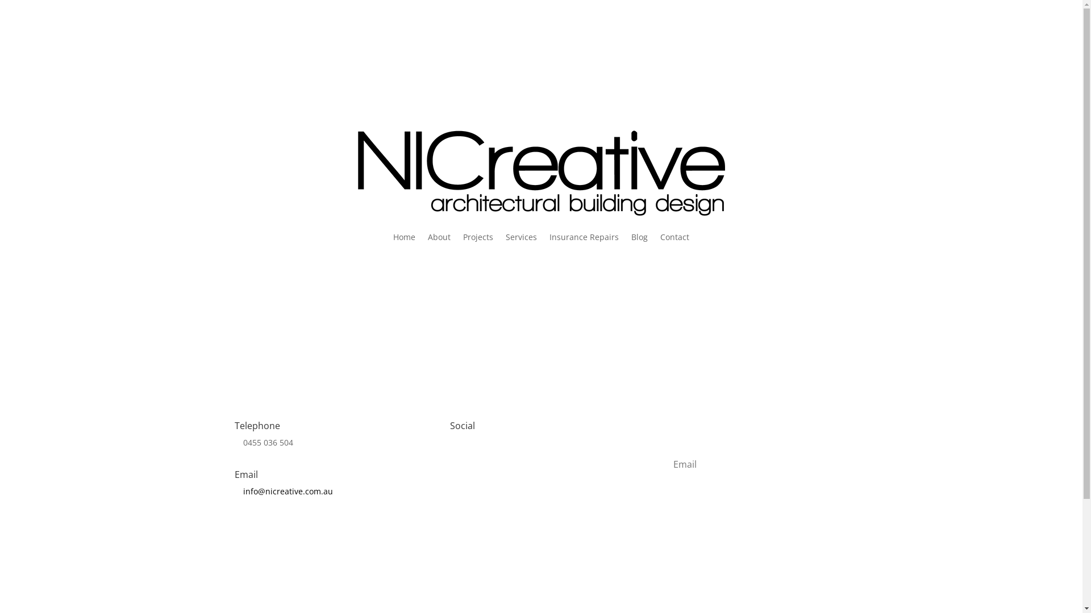 The image size is (1091, 613). Describe the element at coordinates (522, 237) in the screenshot. I see `Services` at that location.